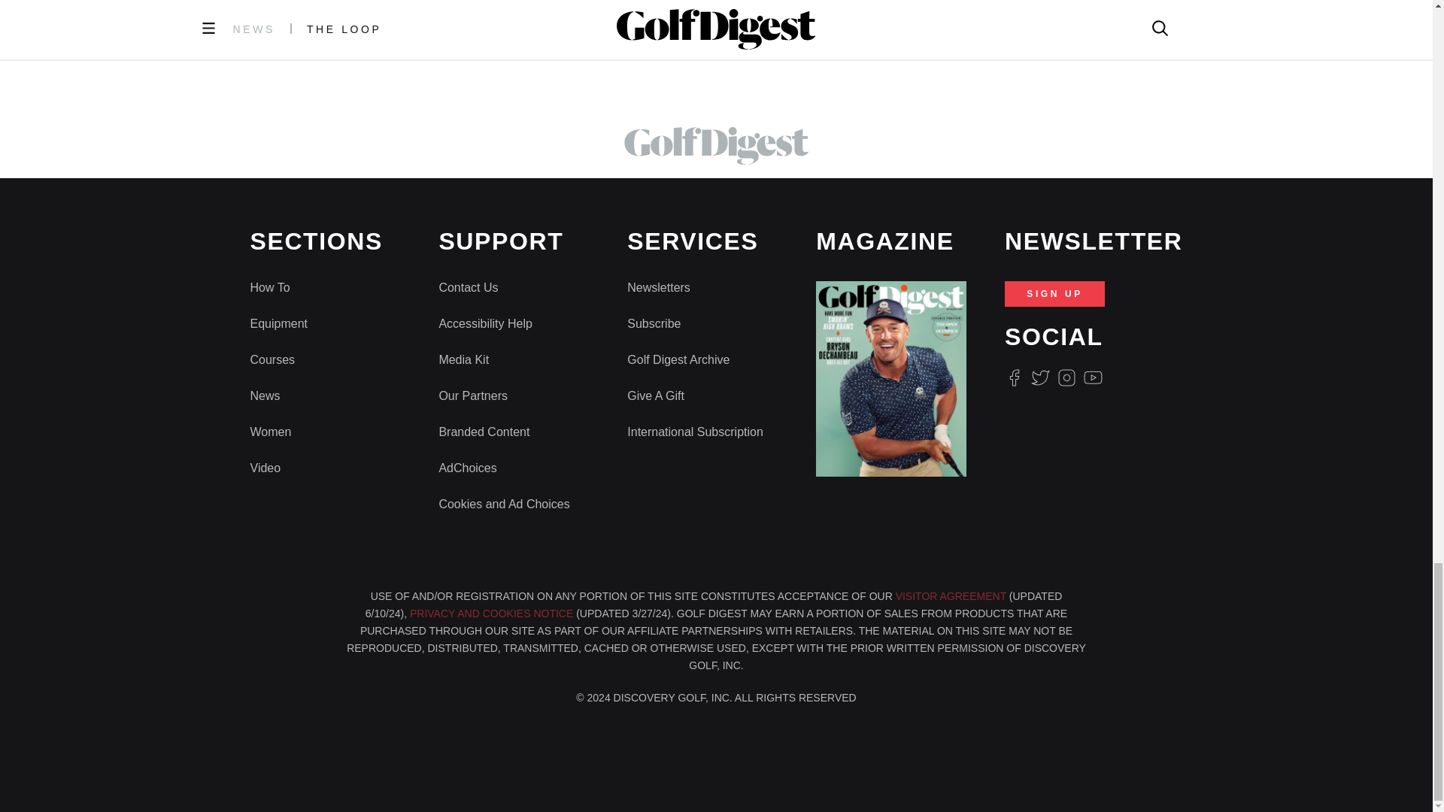 The height and width of the screenshot is (812, 1444). What do you see at coordinates (1039, 377) in the screenshot?
I see `Twitter Logo` at bounding box center [1039, 377].